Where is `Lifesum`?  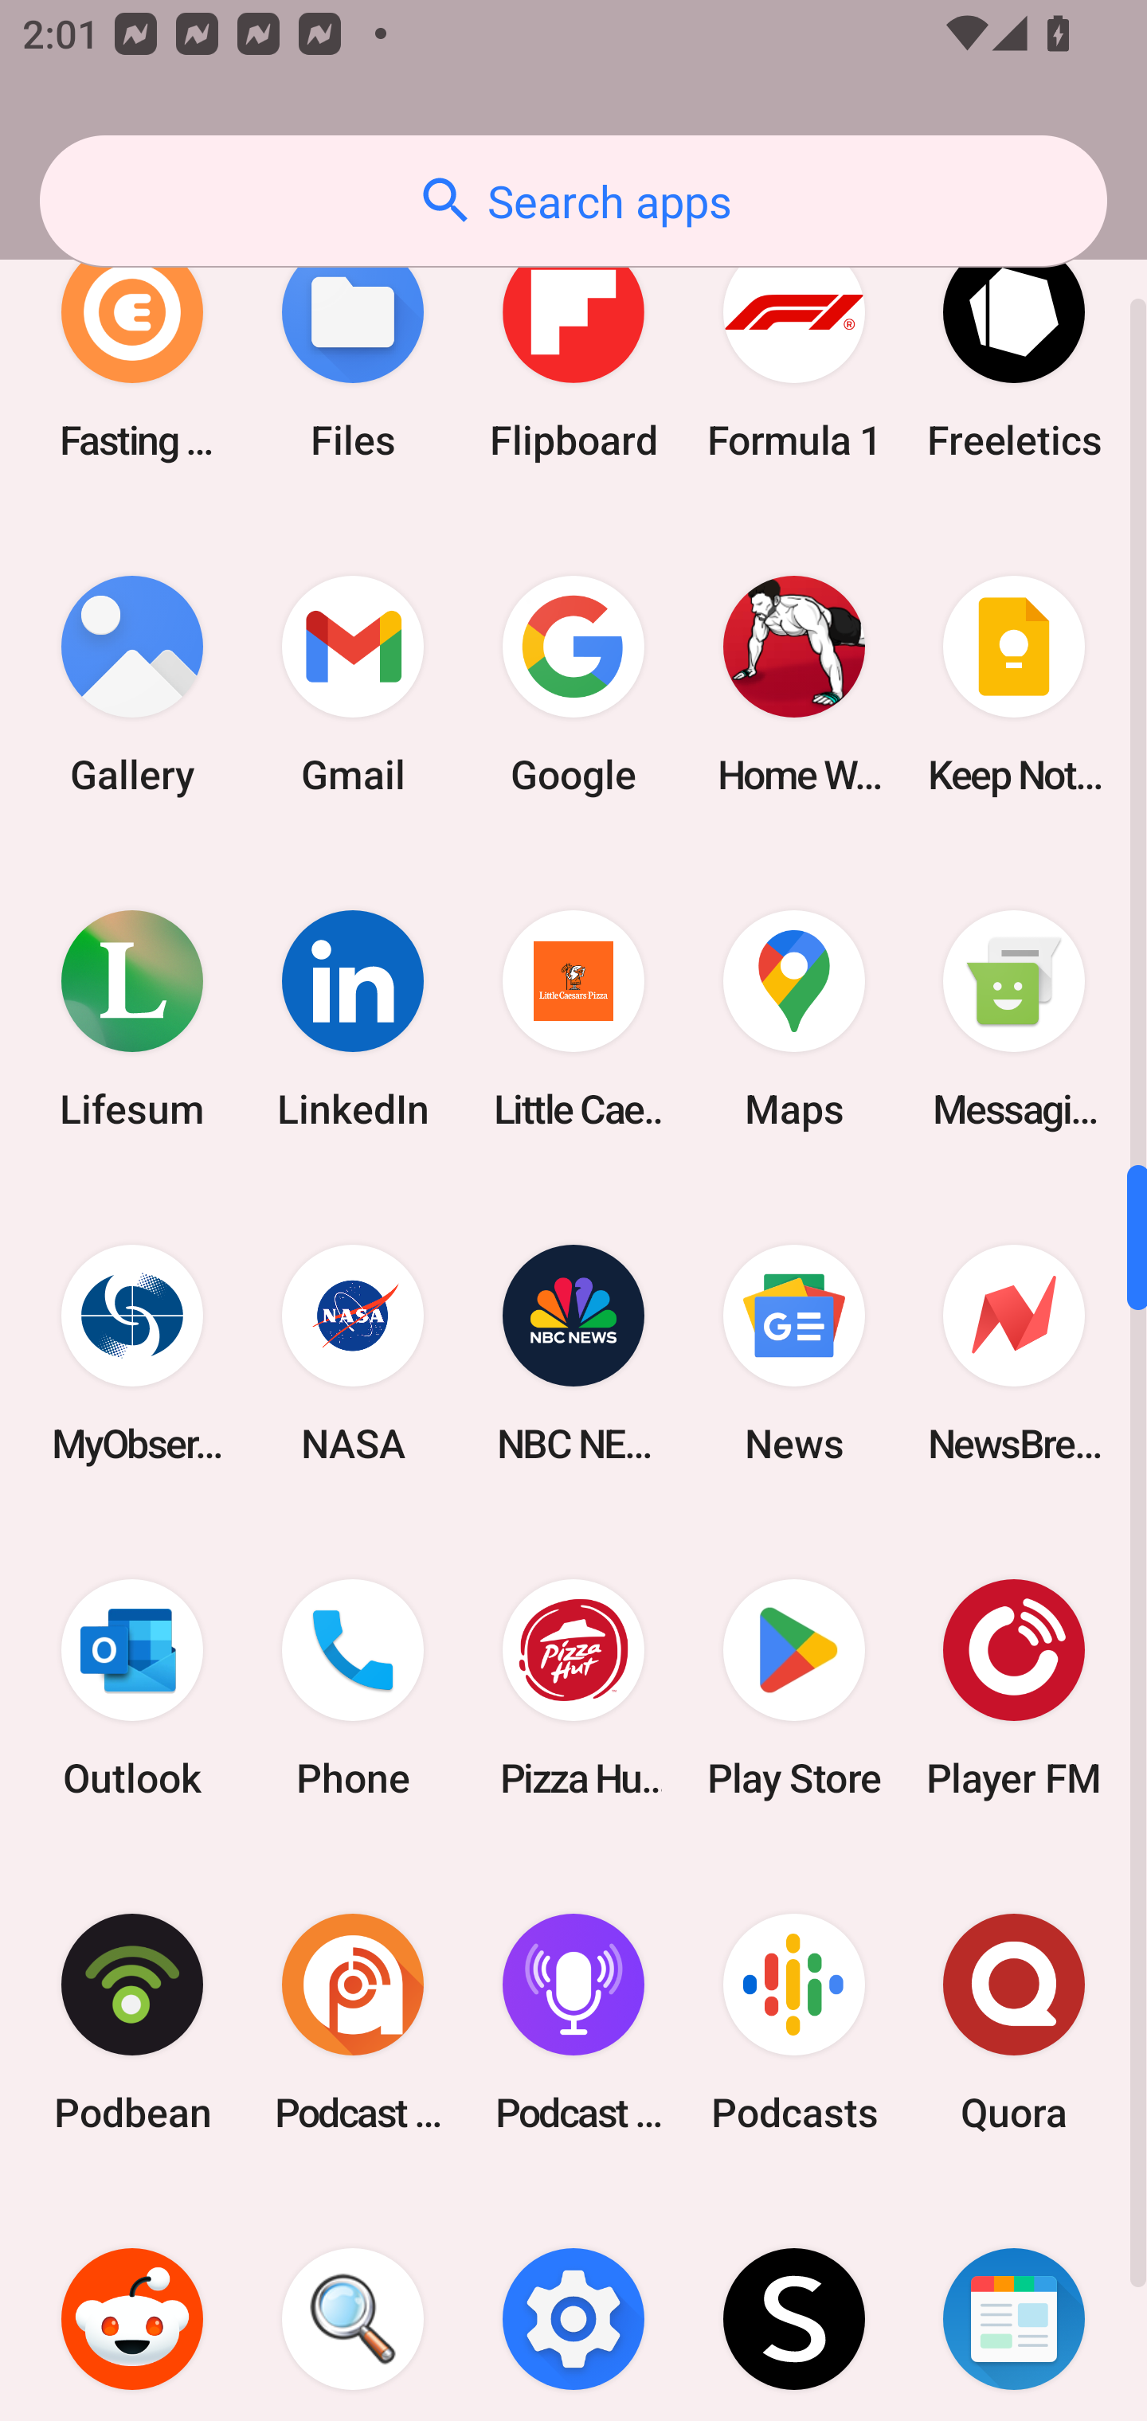 Lifesum is located at coordinates (132, 1019).